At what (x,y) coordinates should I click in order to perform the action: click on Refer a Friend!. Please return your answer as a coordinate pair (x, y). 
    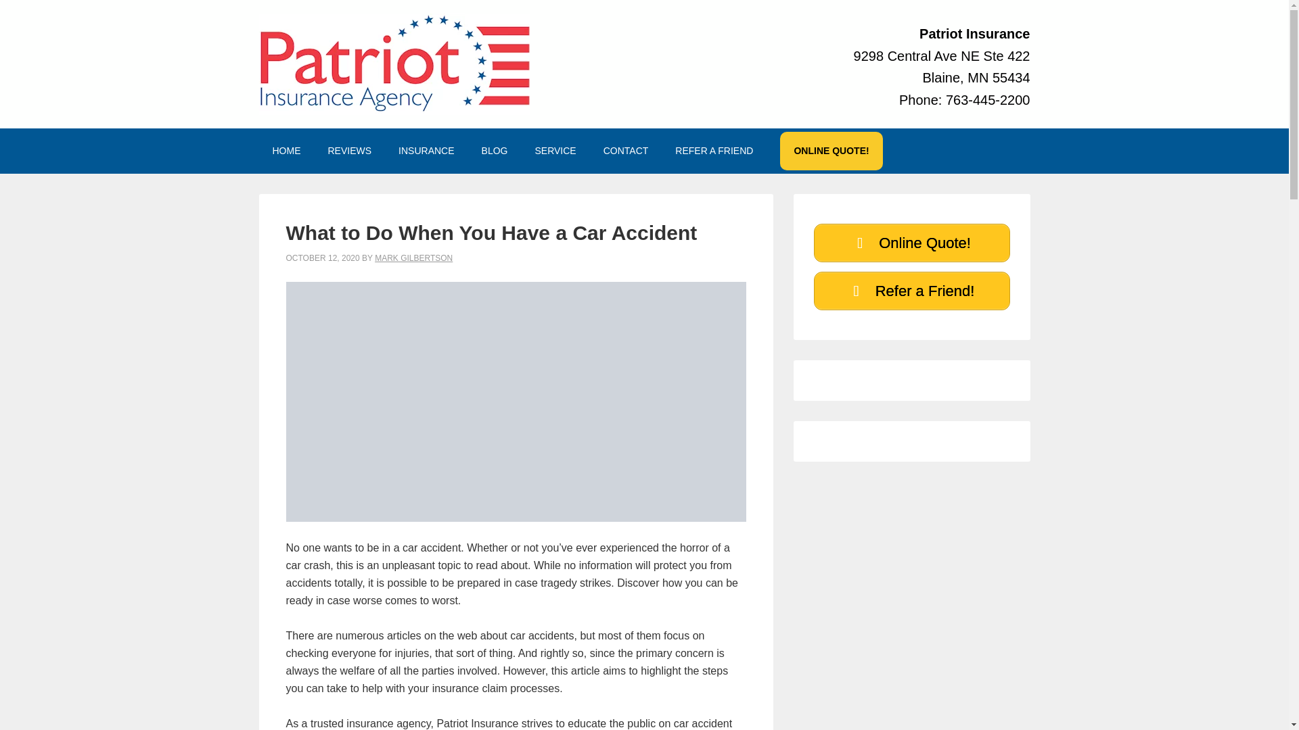
    Looking at the image, I should click on (911, 291).